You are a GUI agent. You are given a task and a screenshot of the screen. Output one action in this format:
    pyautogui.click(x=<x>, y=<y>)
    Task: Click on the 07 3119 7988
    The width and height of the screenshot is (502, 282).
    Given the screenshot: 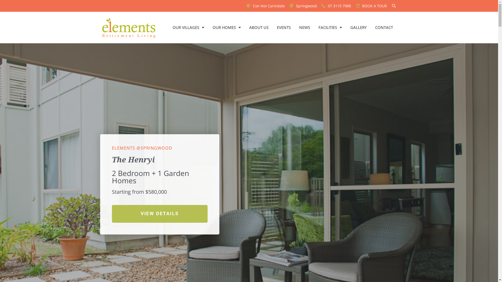 What is the action you would take?
    pyautogui.click(x=336, y=6)
    